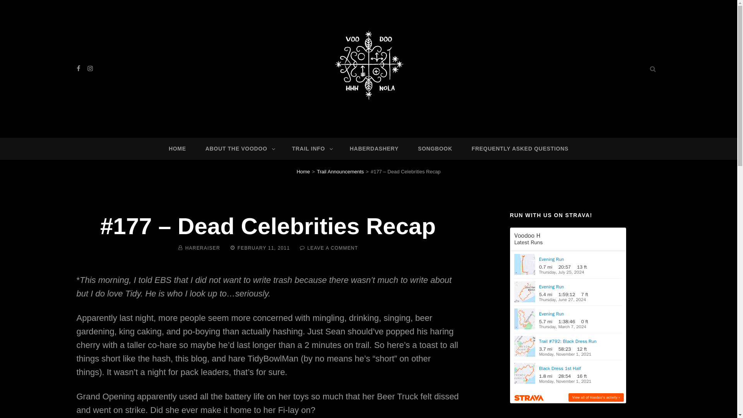  What do you see at coordinates (239, 149) in the screenshot?
I see `ABOUT THE VOODOO` at bounding box center [239, 149].